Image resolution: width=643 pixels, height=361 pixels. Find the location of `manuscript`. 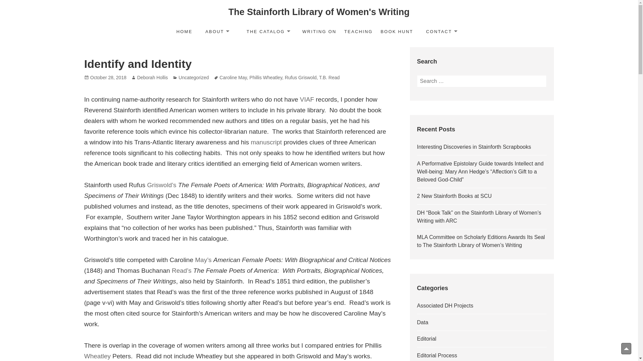

manuscript is located at coordinates (266, 142).